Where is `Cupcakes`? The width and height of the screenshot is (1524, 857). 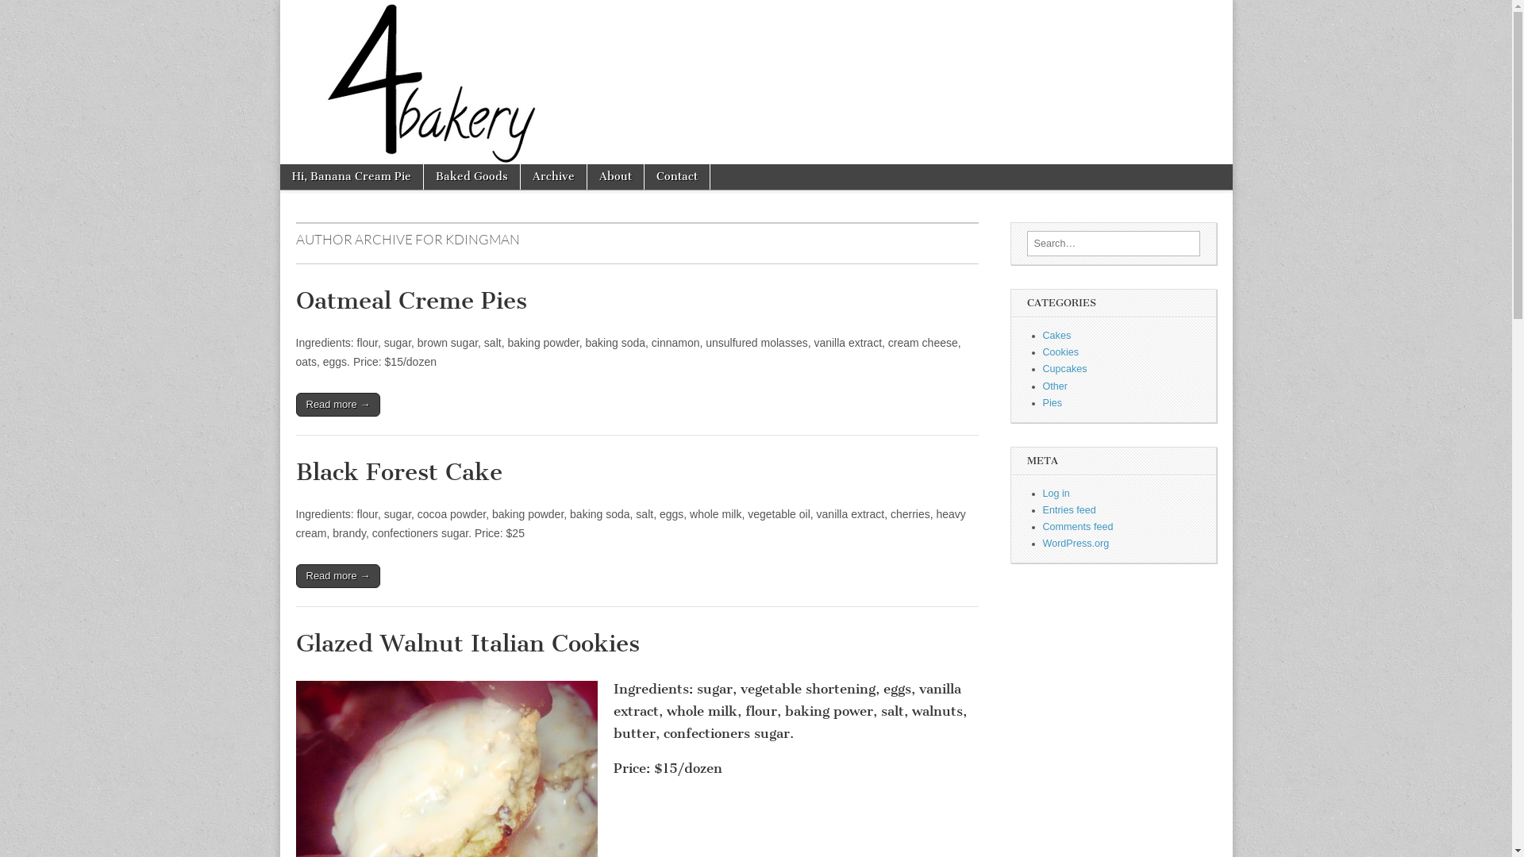
Cupcakes is located at coordinates (1065, 369).